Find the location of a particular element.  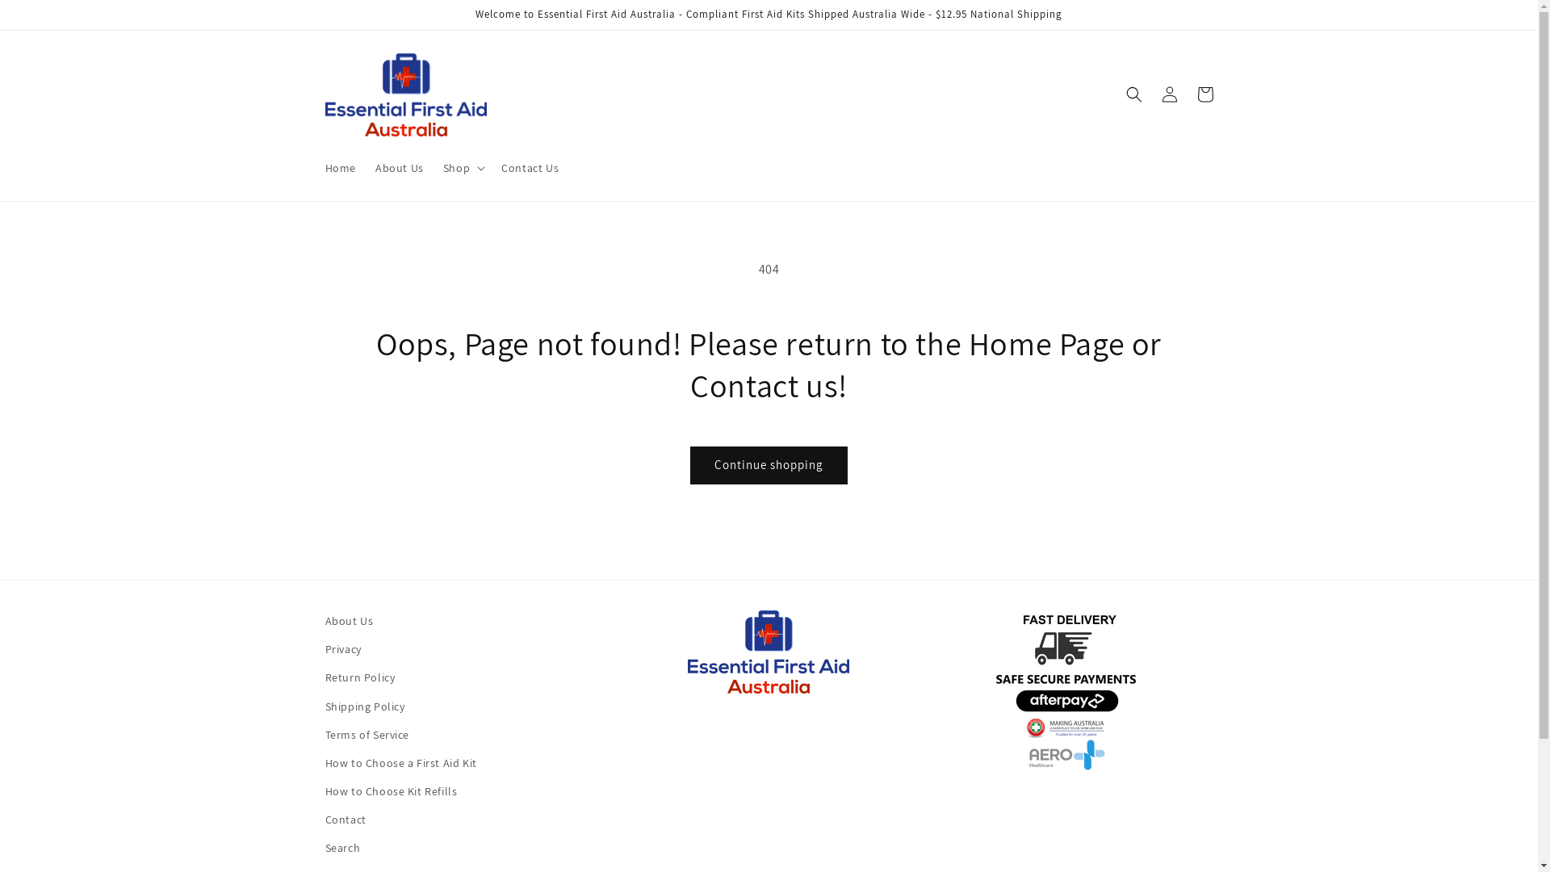

Continue shopping is located at coordinates (769, 465).